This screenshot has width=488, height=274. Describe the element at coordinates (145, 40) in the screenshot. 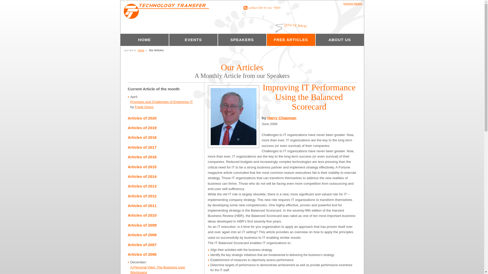

I see `HOME` at that location.